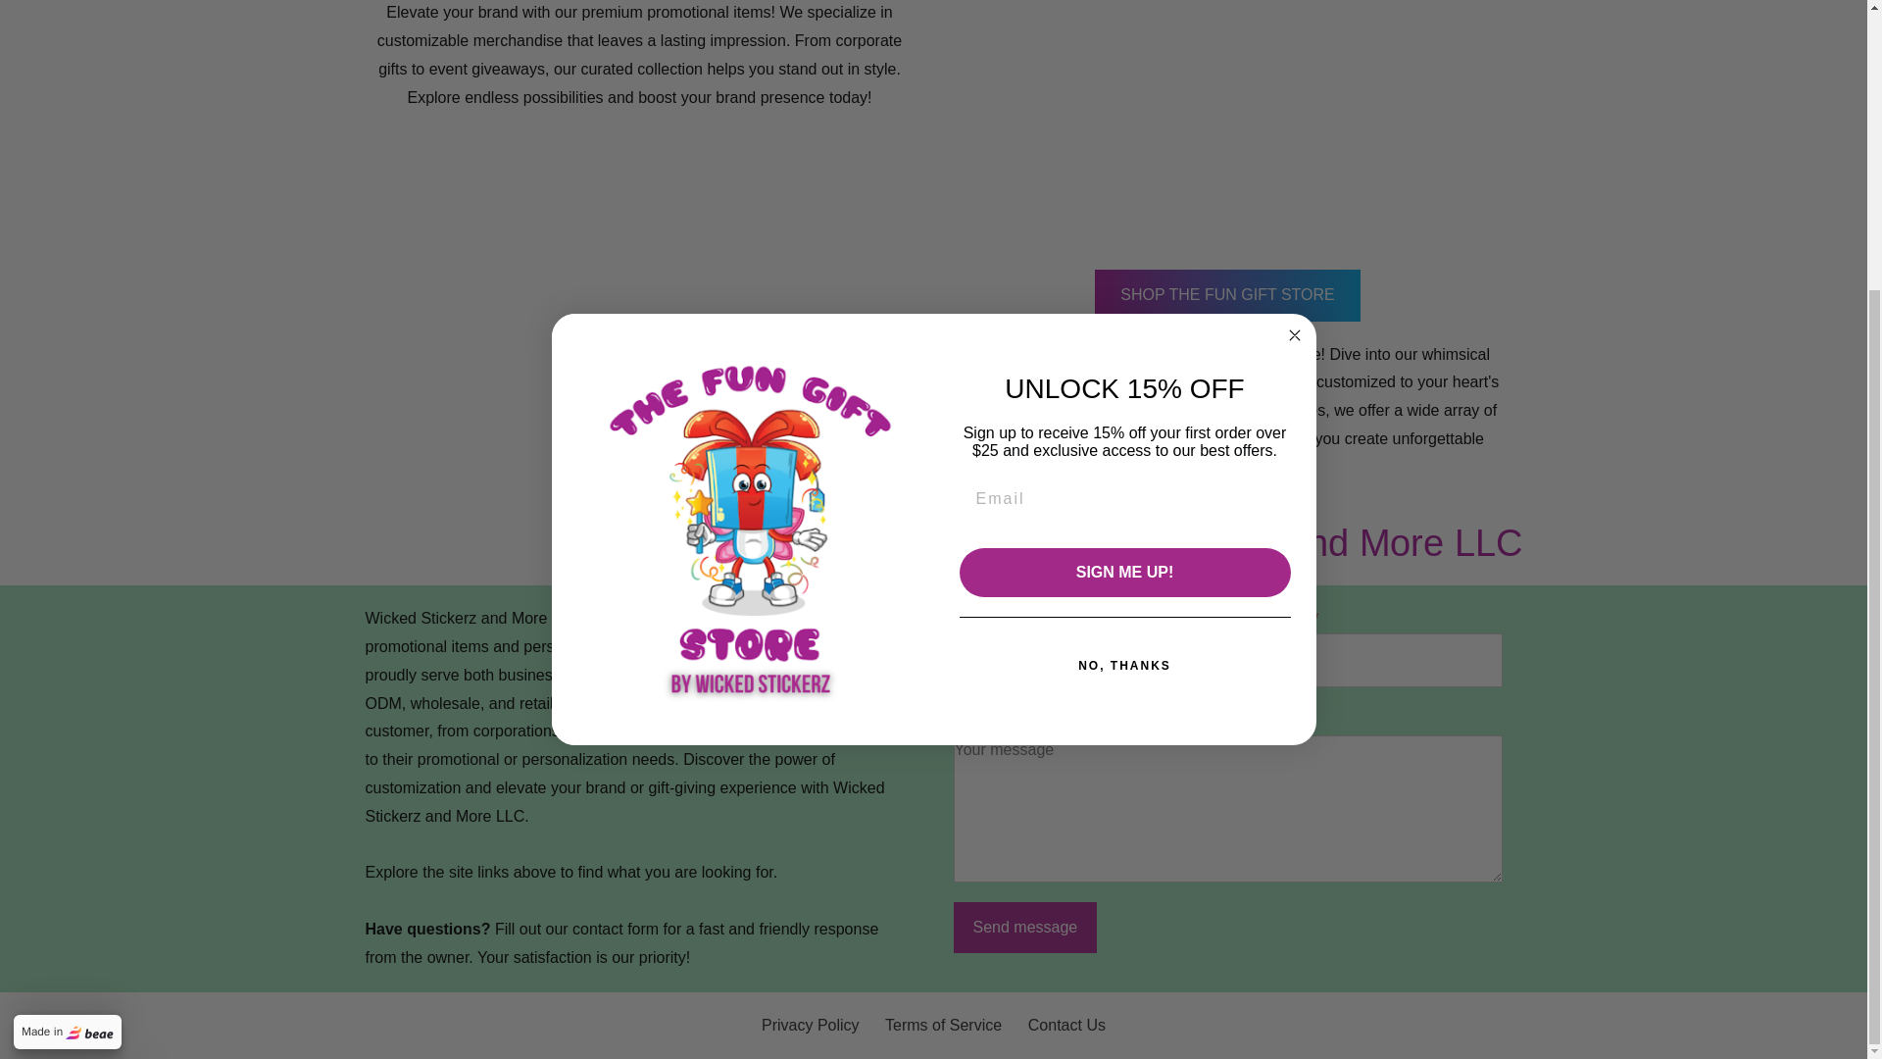 This screenshot has height=1059, width=1882. What do you see at coordinates (1227, 296) in the screenshot?
I see `SHOP THE FUN GIFT STORE` at bounding box center [1227, 296].